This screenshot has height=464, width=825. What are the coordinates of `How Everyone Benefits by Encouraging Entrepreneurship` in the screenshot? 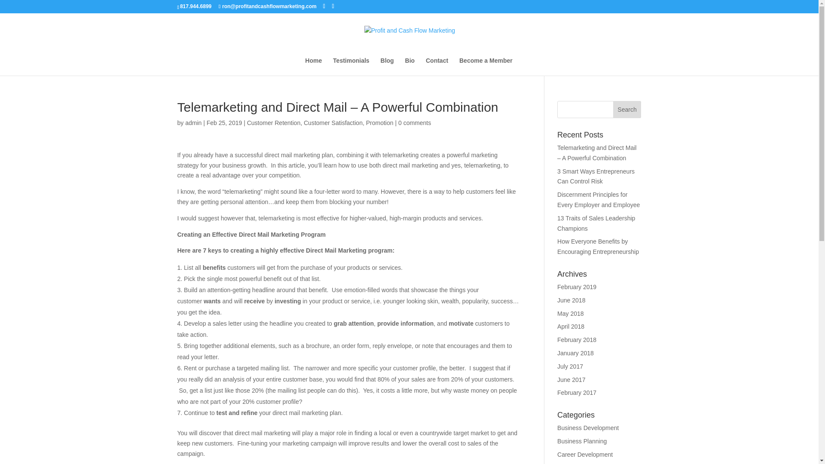 It's located at (598, 247).